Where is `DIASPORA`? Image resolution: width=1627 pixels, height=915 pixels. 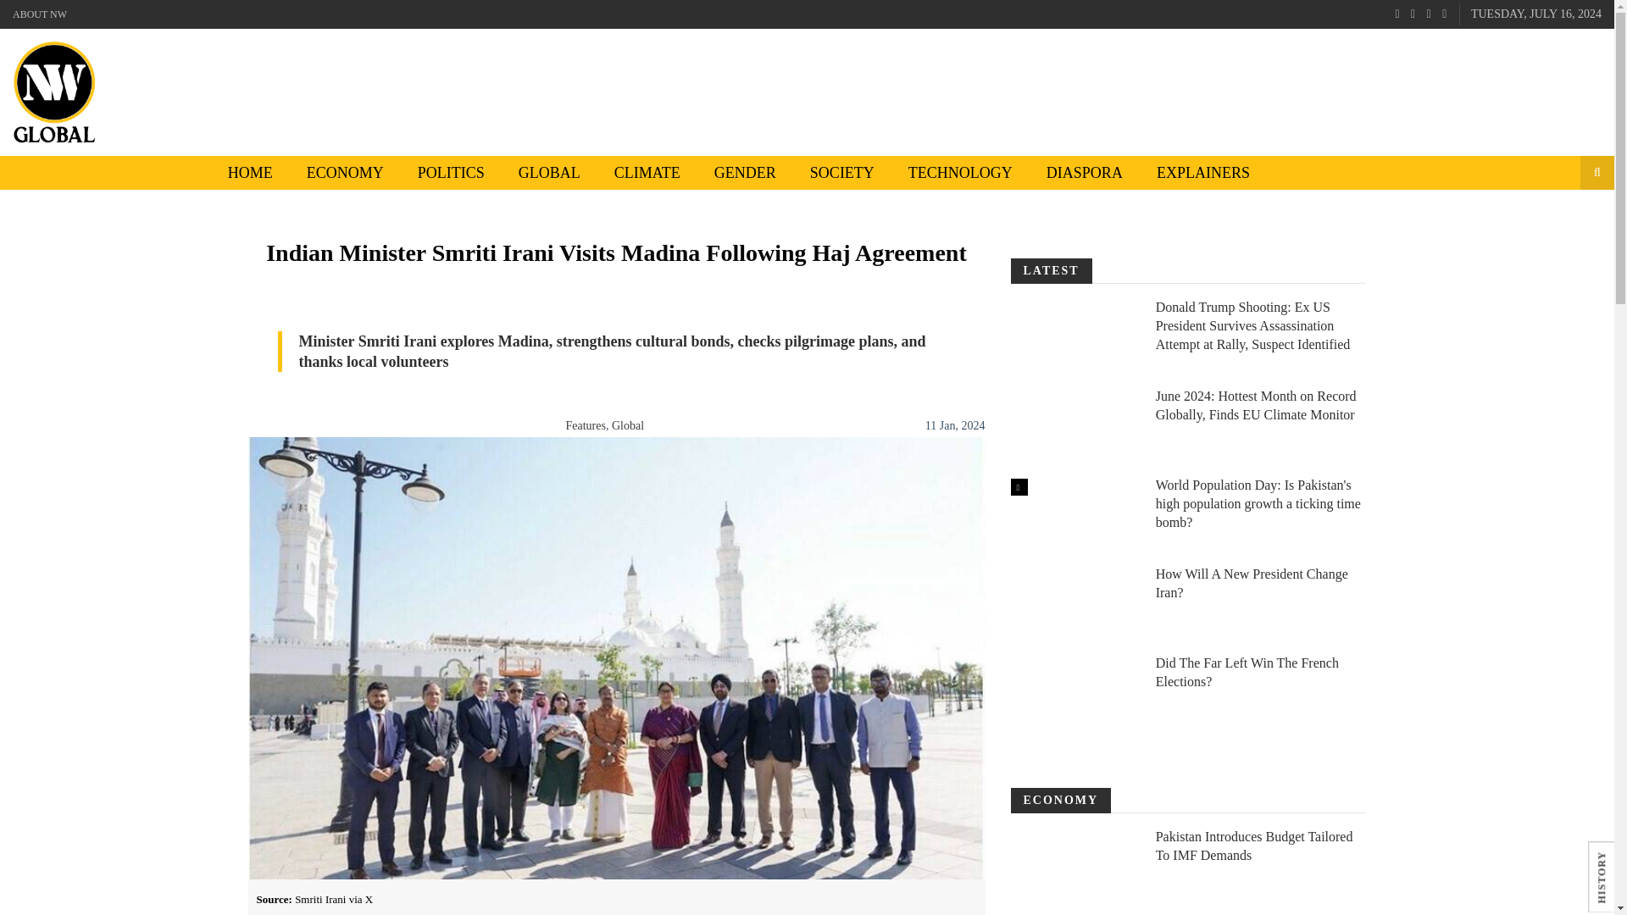 DIASPORA is located at coordinates (1085, 172).